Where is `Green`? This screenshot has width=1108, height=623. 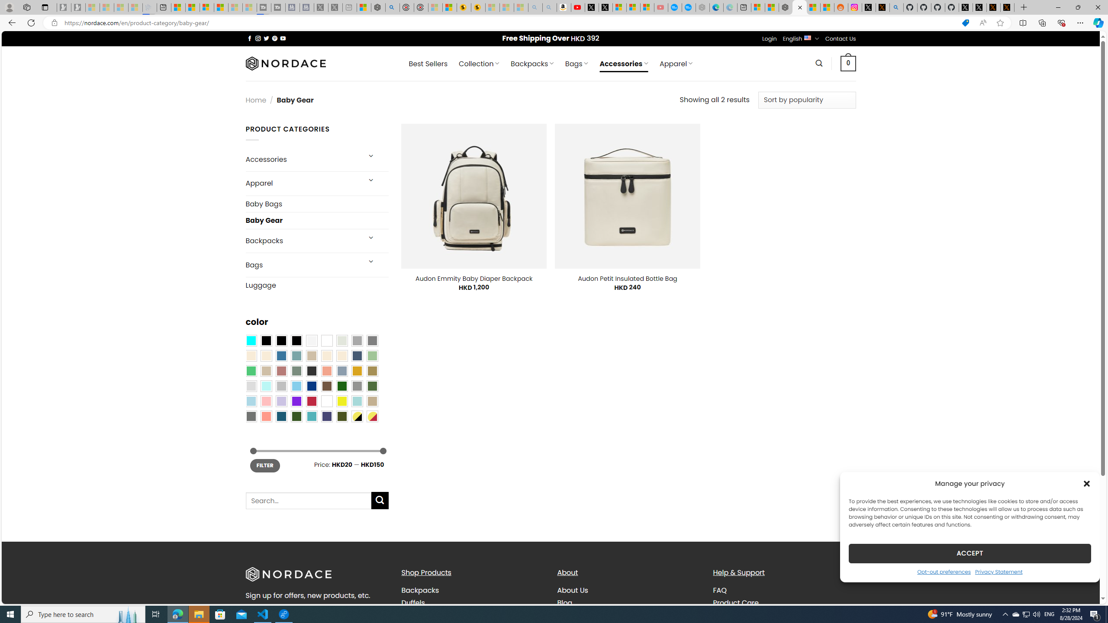 Green is located at coordinates (372, 386).